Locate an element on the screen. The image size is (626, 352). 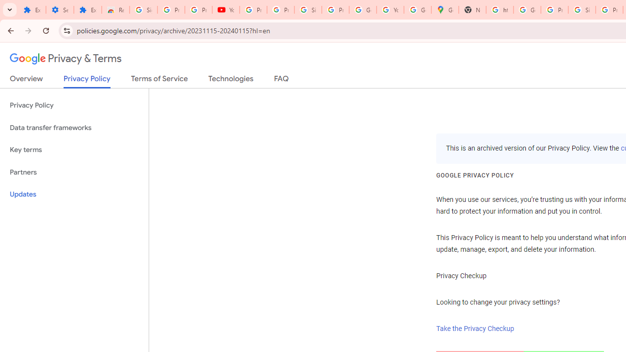
Extensions is located at coordinates (32, 10).